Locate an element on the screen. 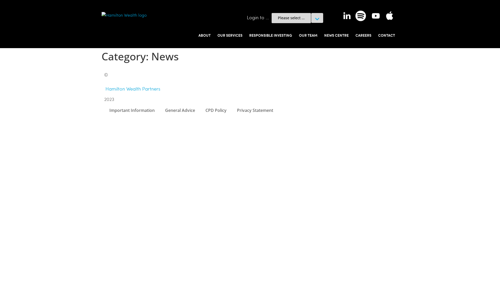  LinkedIn is located at coordinates (347, 16).